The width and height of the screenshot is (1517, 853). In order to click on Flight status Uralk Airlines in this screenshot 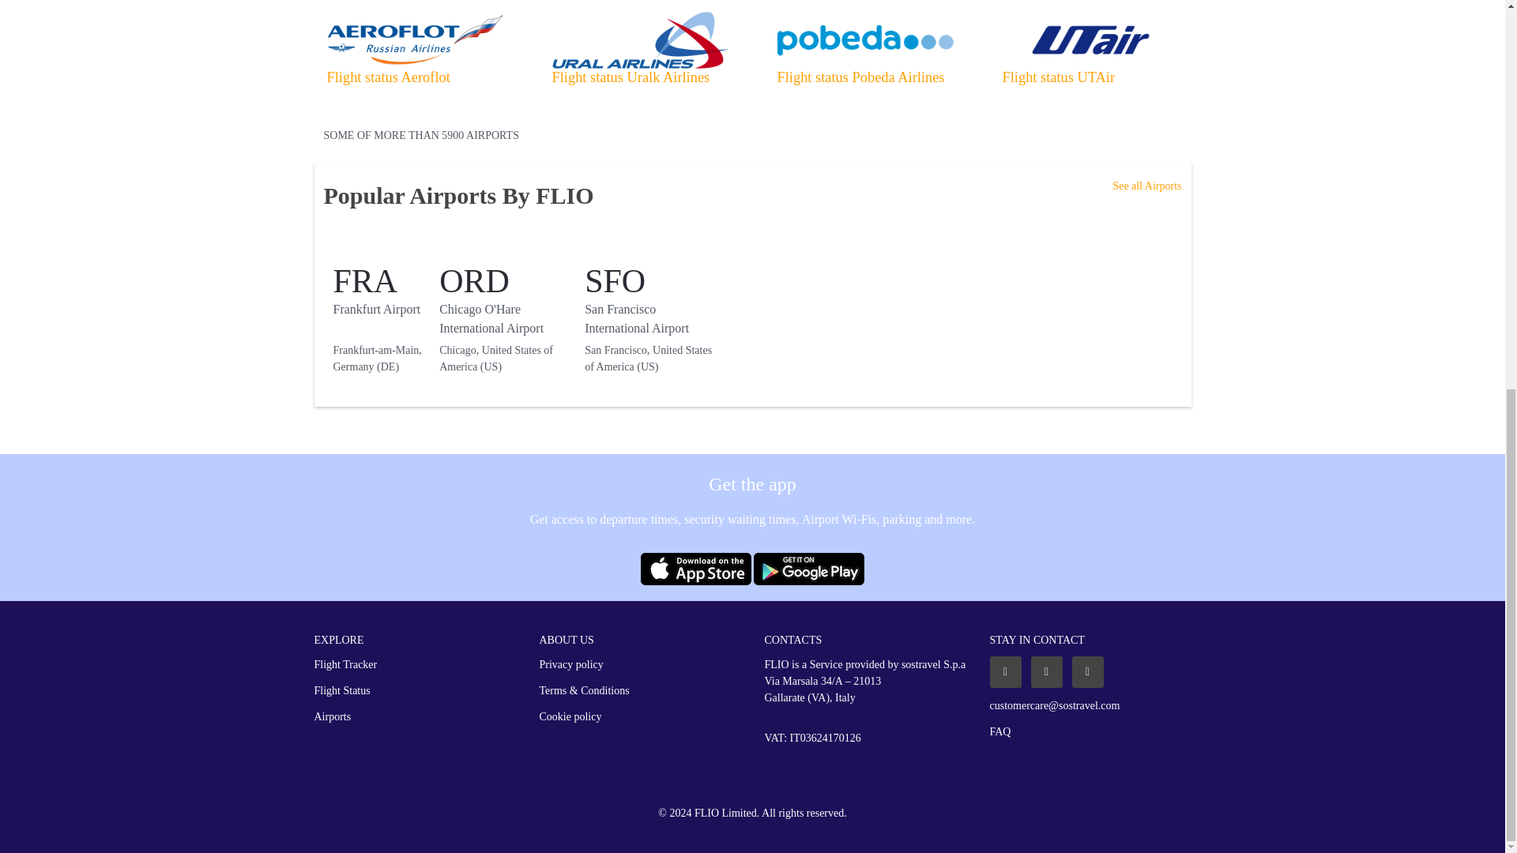, I will do `click(631, 77)`.